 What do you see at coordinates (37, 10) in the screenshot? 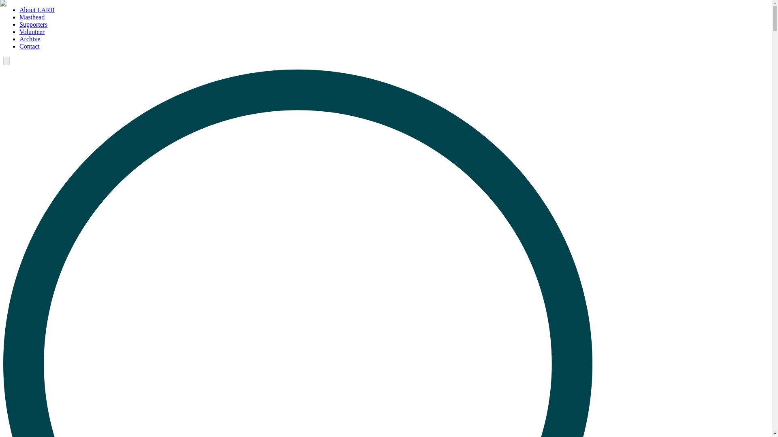
I see `About LARB` at bounding box center [37, 10].